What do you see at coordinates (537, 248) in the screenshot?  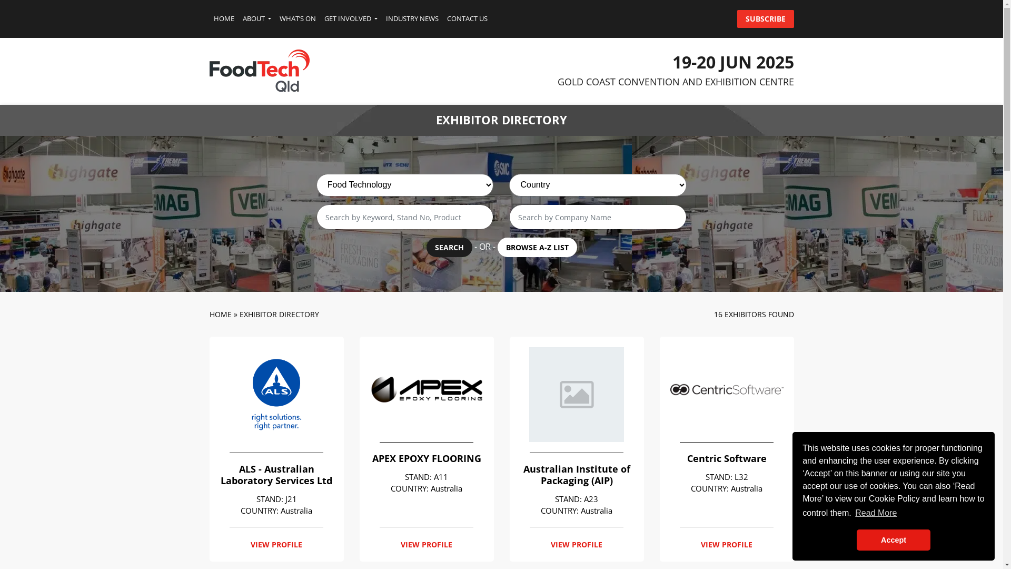 I see `BROWSE A-Z LIST` at bounding box center [537, 248].